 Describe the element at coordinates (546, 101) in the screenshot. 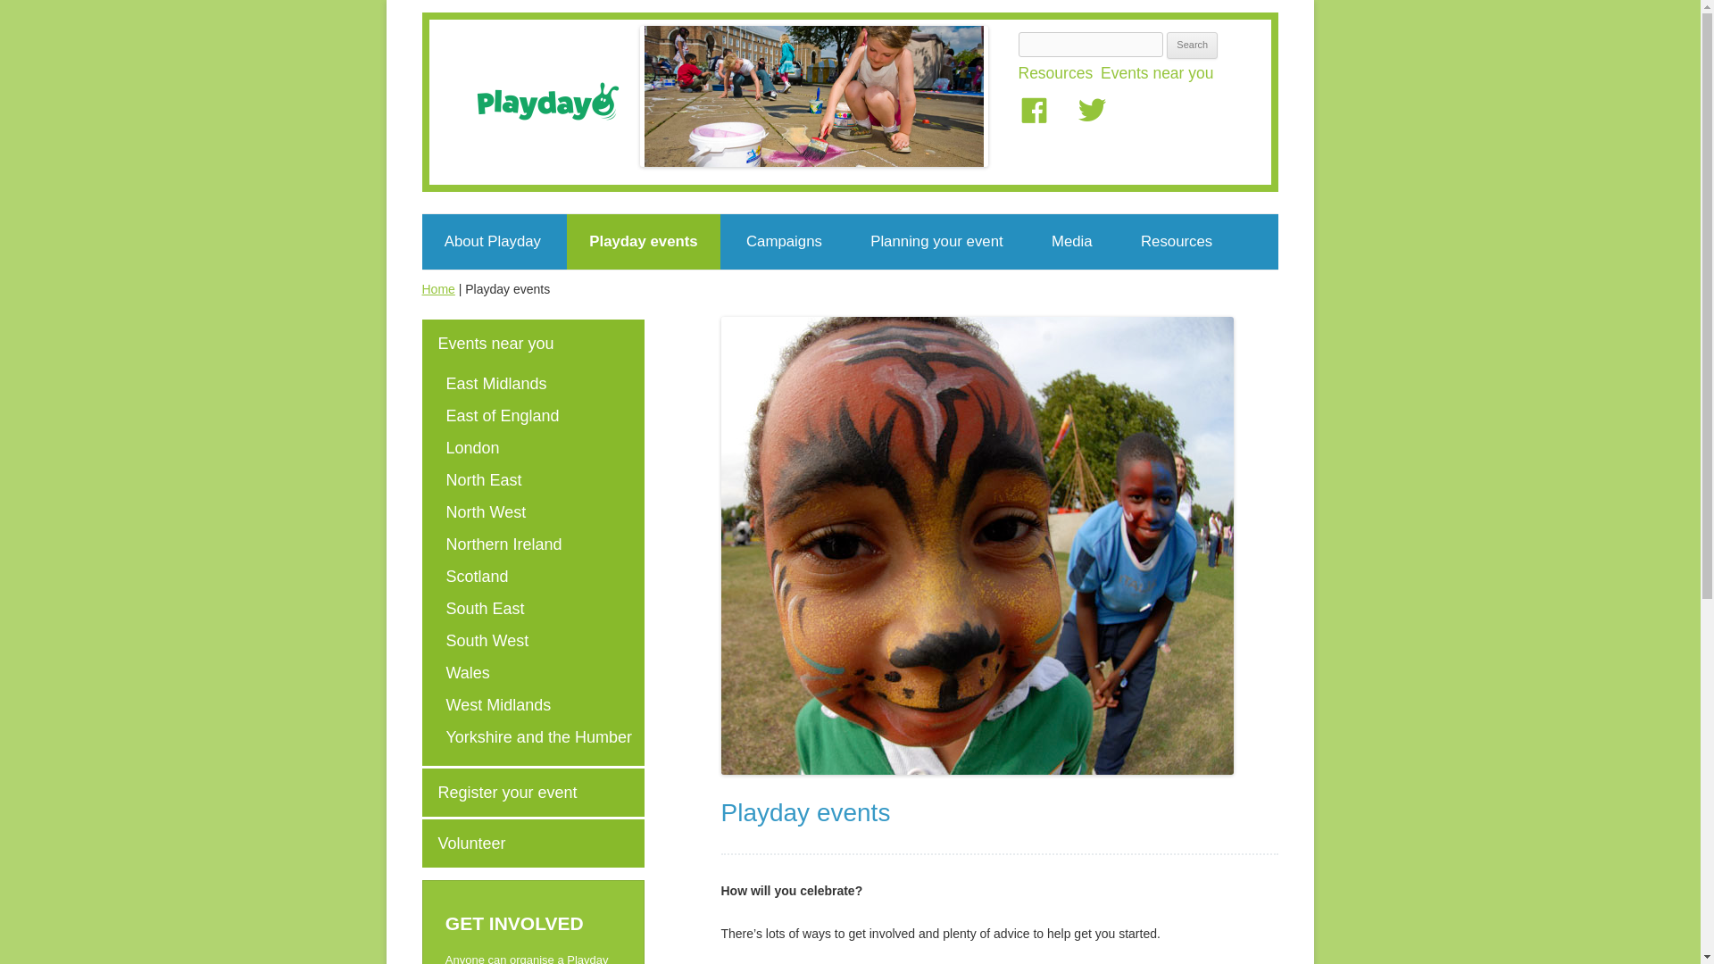

I see `Playday` at that location.